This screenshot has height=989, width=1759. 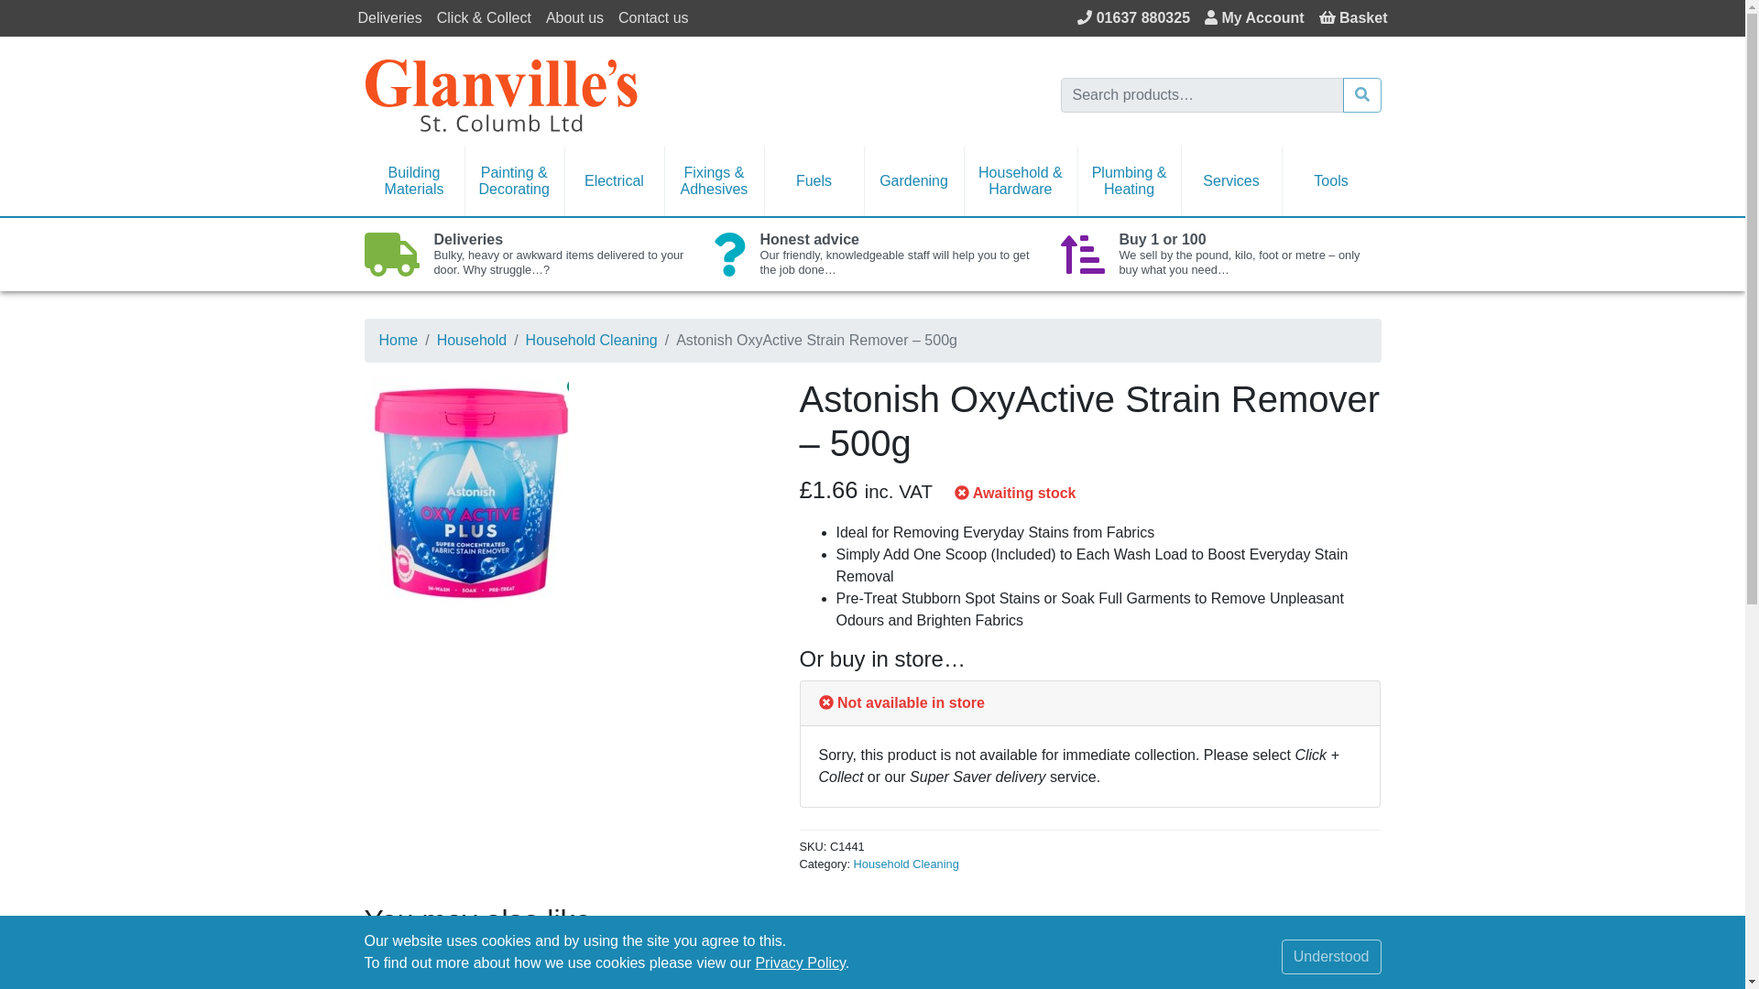 I want to click on 01637 880325, so click(x=1133, y=18).